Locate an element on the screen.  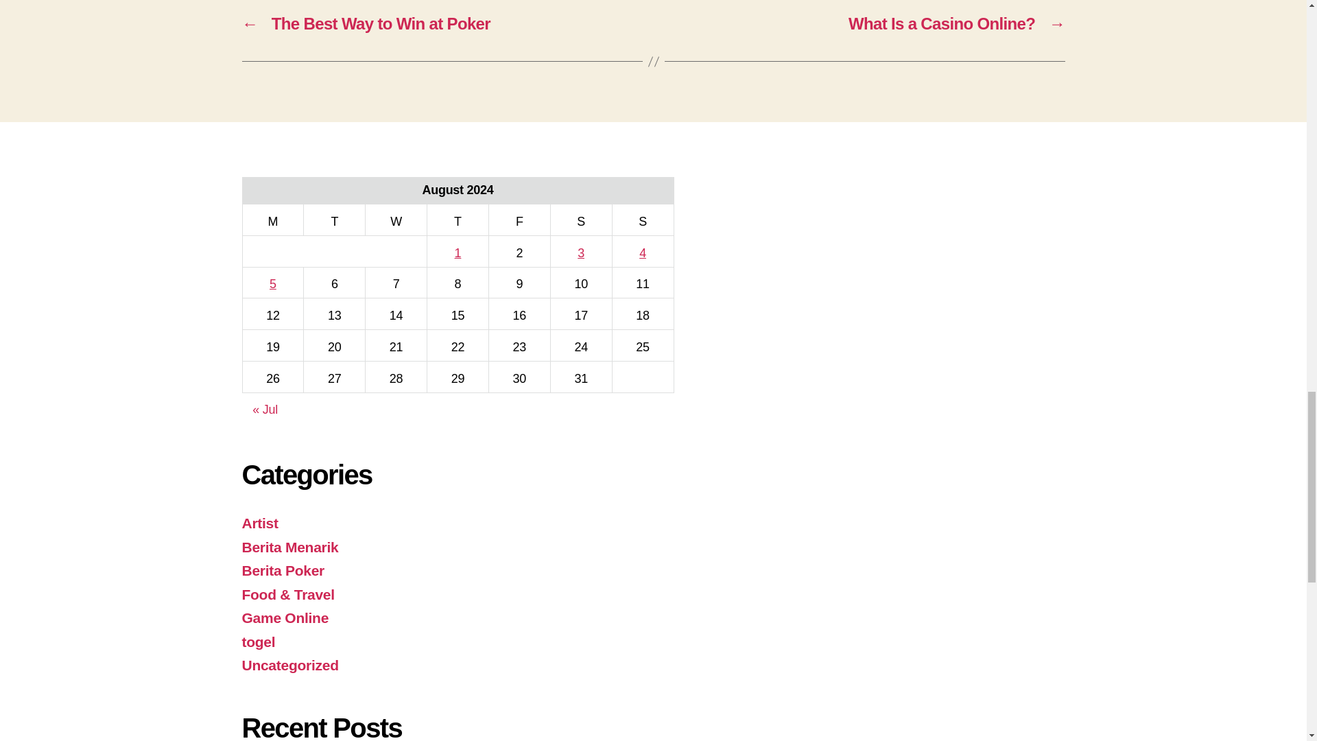
Game Online is located at coordinates (284, 617).